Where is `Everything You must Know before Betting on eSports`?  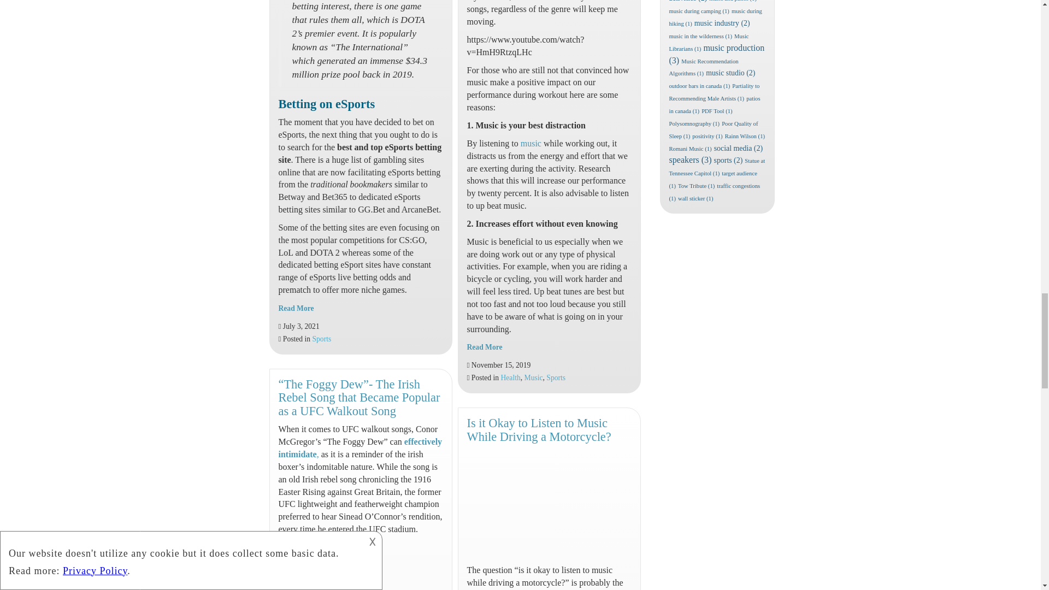
Everything You must Know before Betting on eSports is located at coordinates (296, 308).